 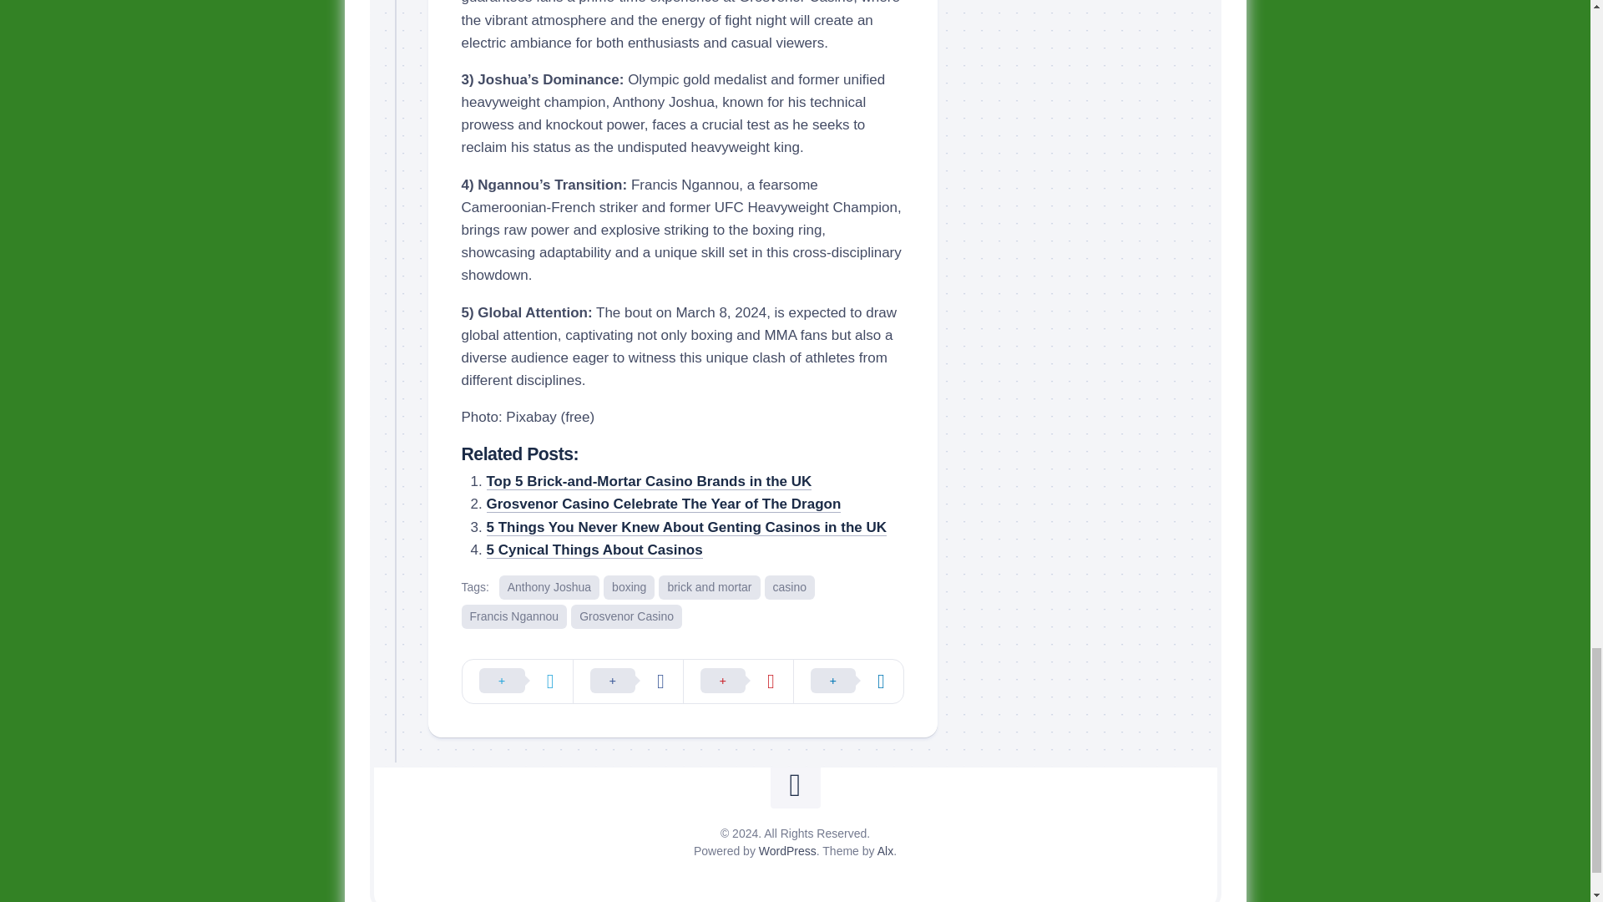 What do you see at coordinates (627, 682) in the screenshot?
I see `Share on Facebook` at bounding box center [627, 682].